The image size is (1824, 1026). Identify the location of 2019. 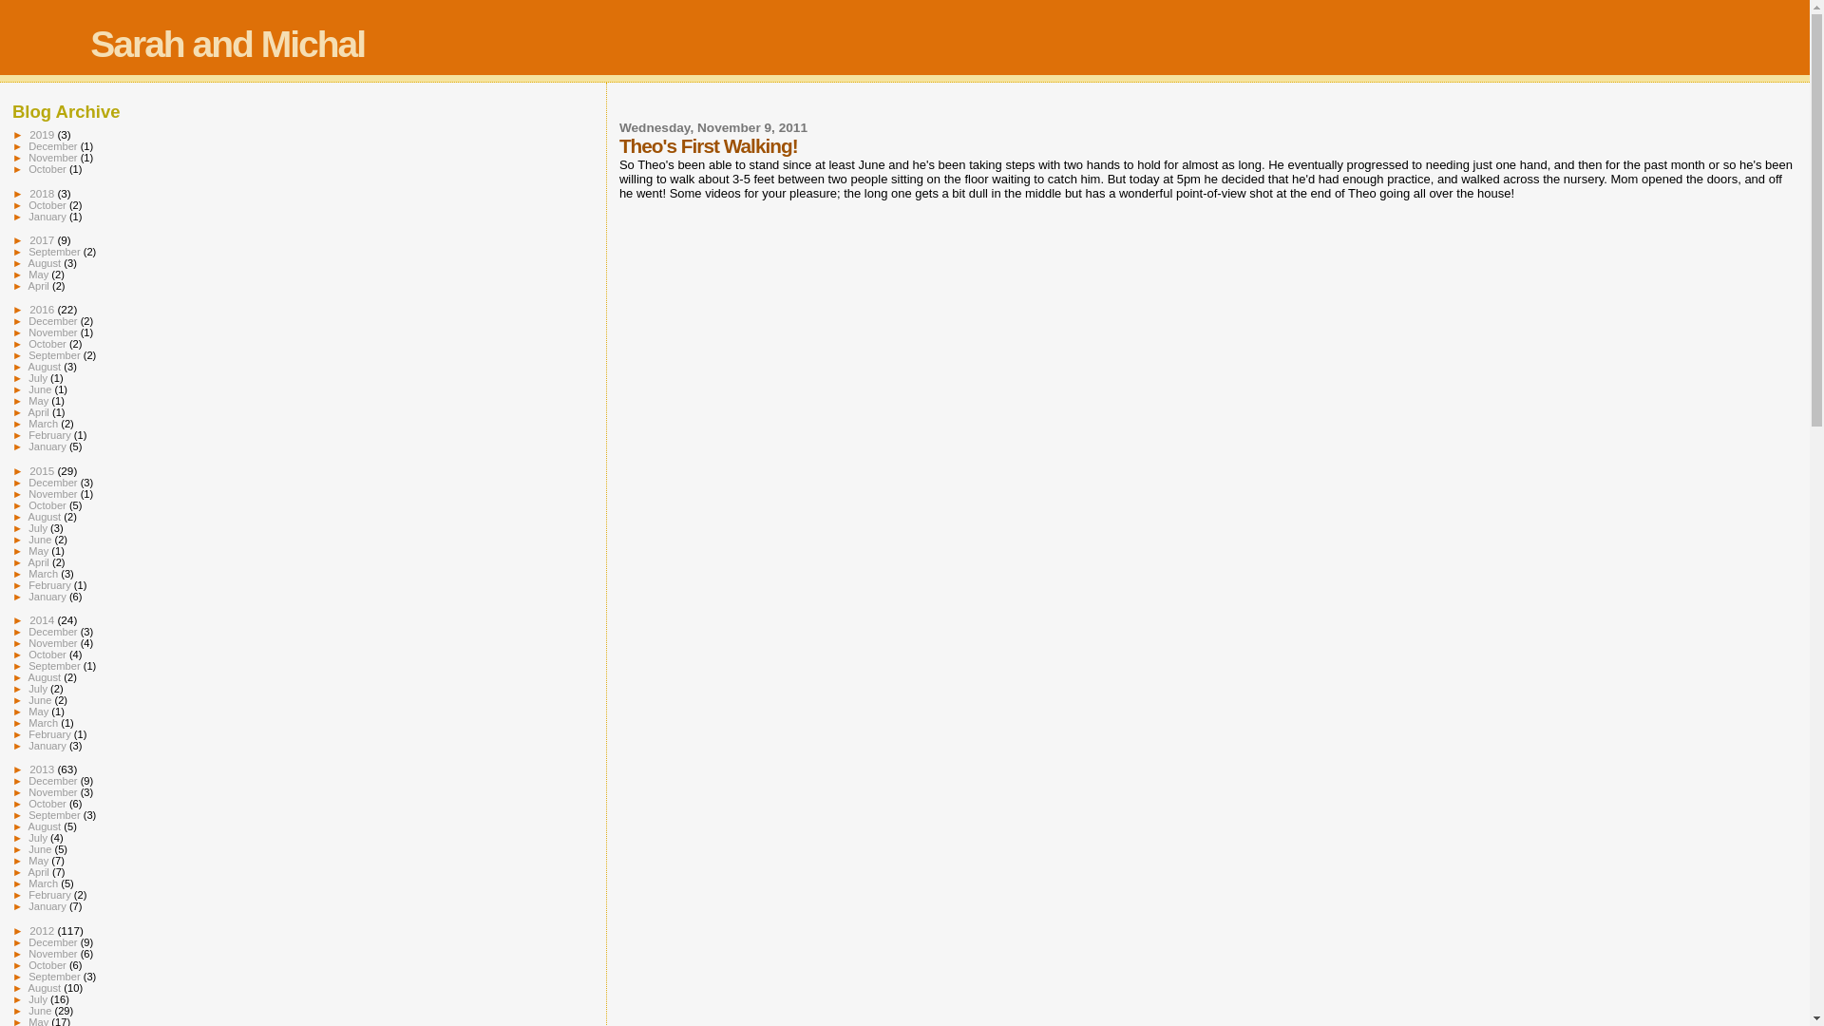
(42, 134).